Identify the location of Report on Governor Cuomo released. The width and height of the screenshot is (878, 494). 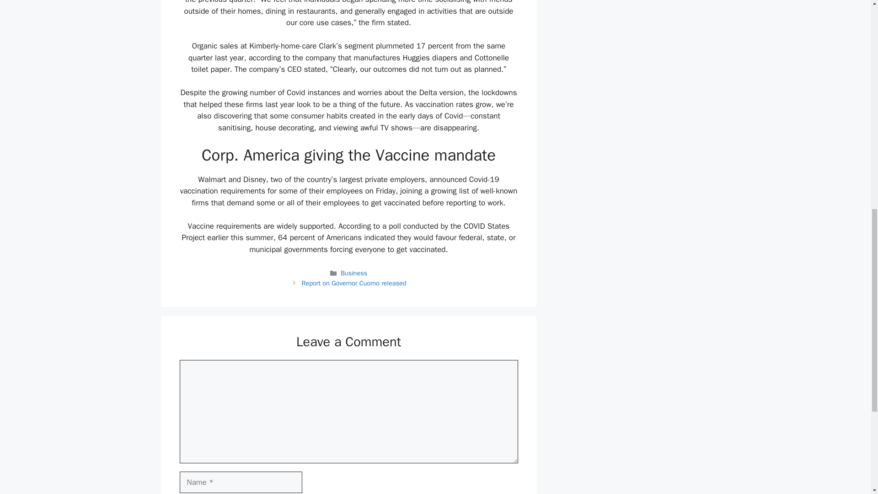
(353, 283).